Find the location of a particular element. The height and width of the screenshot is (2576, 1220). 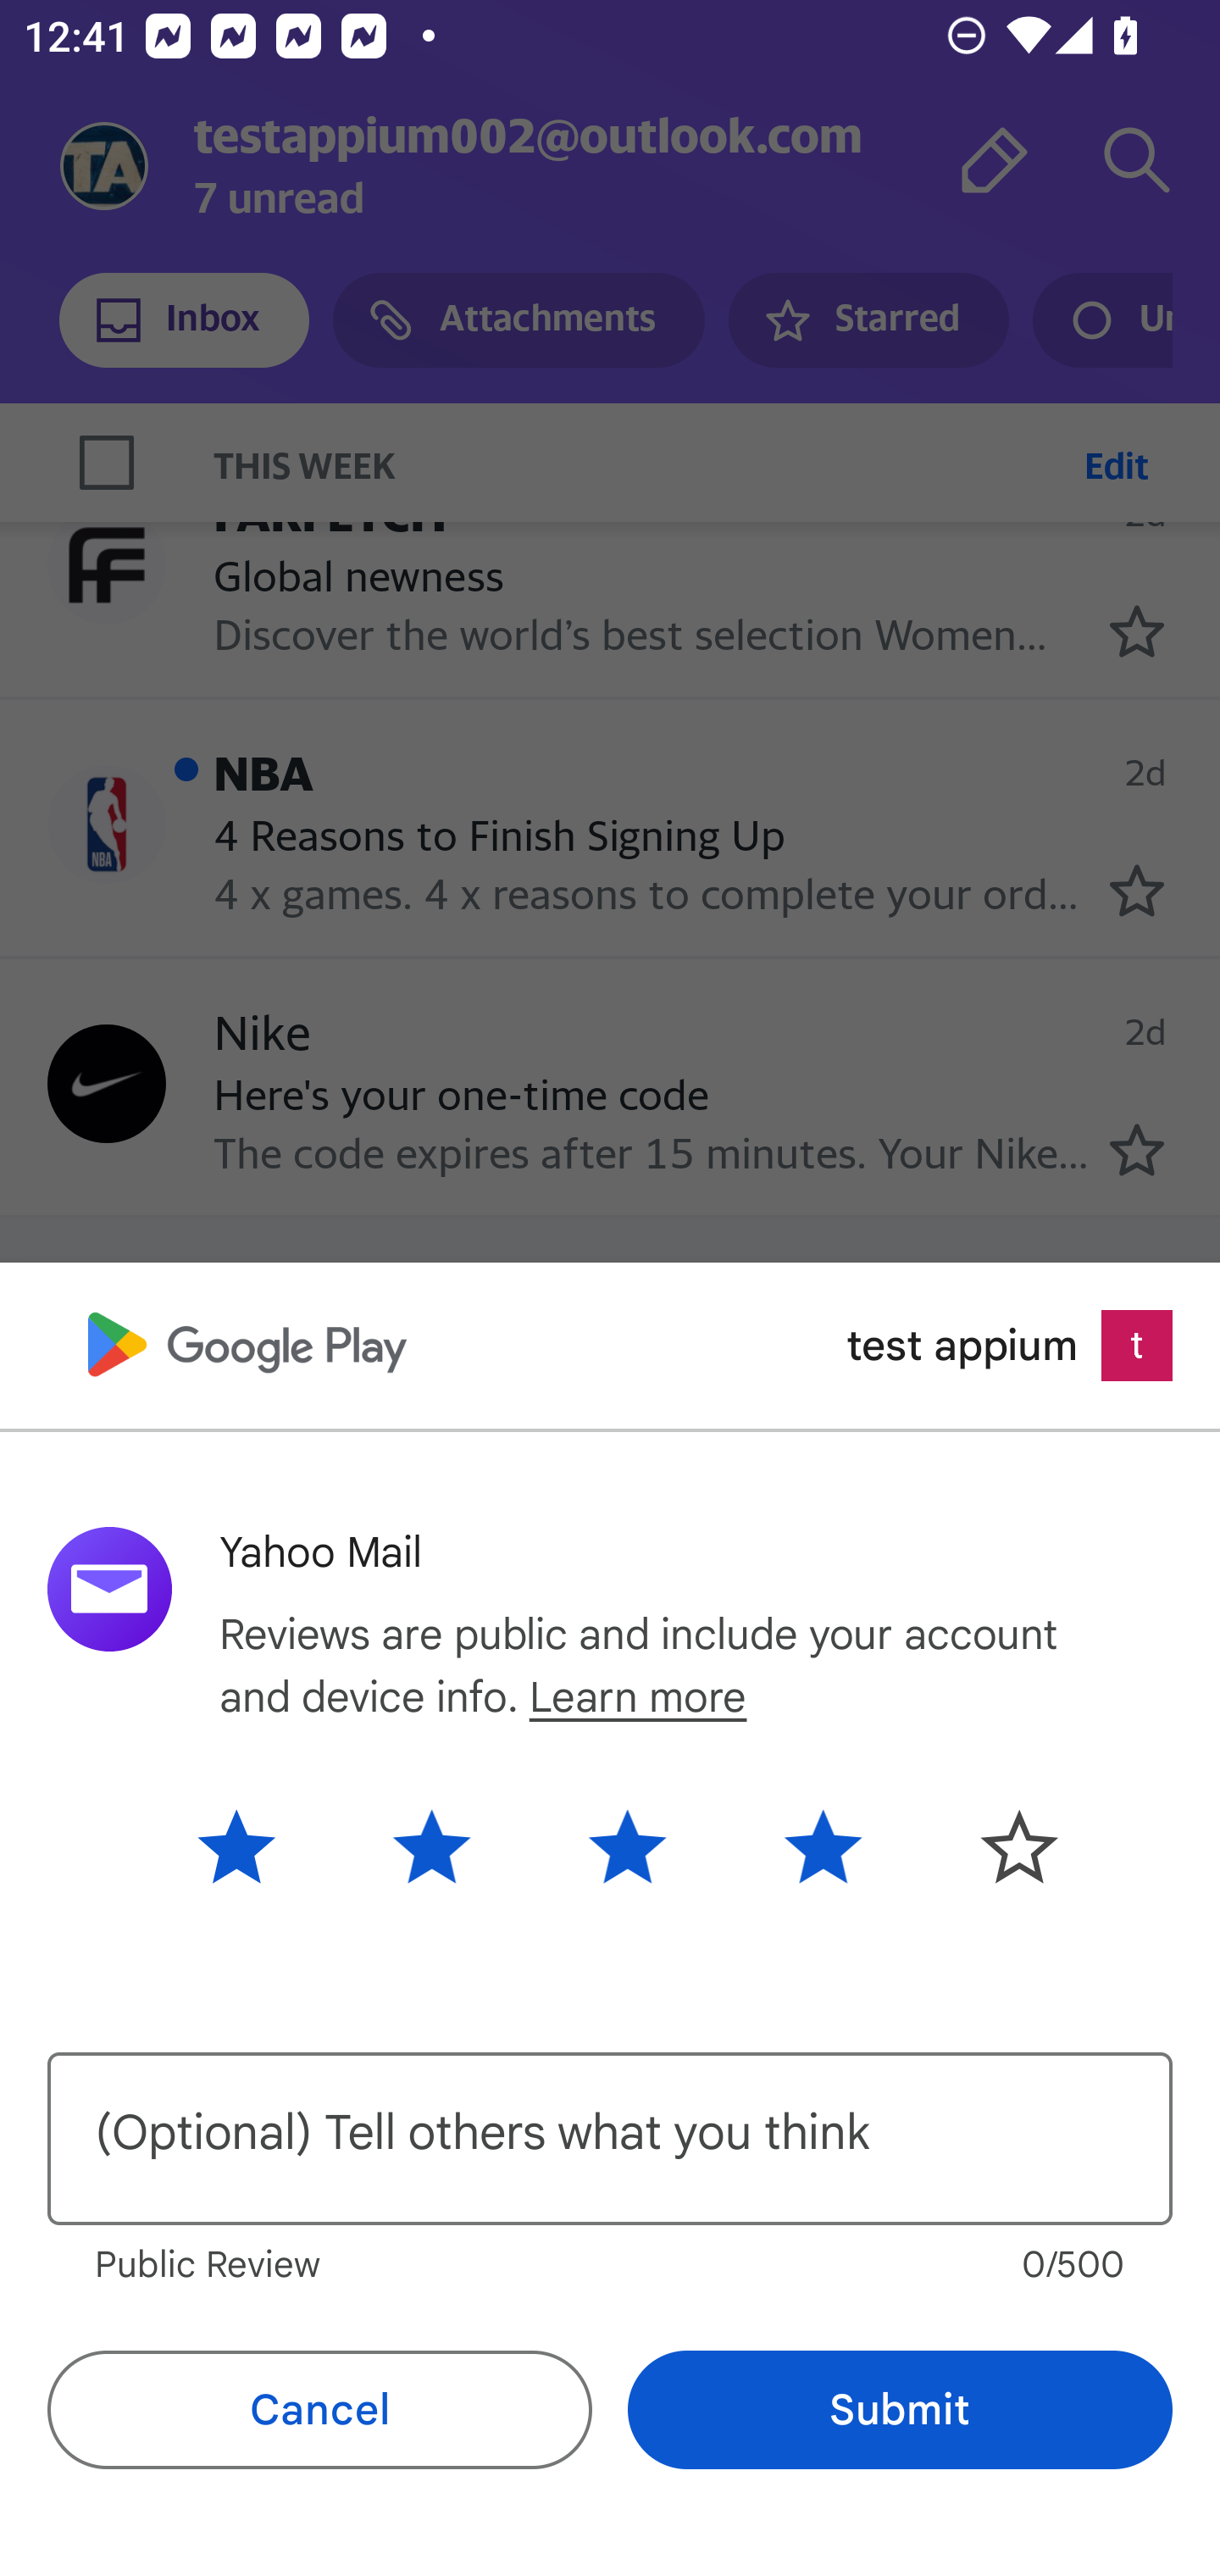

Second star selected is located at coordinates (431, 1846).